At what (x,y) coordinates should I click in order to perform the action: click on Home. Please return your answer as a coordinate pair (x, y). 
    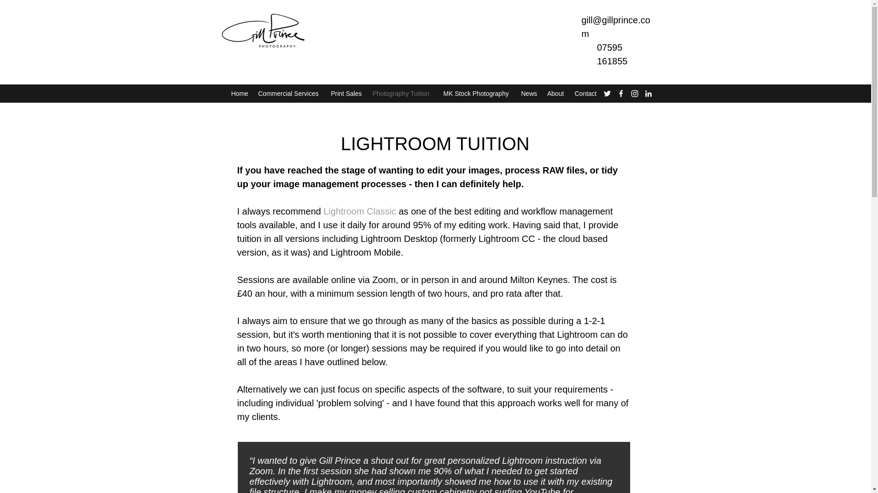
    Looking at the image, I should click on (240, 94).